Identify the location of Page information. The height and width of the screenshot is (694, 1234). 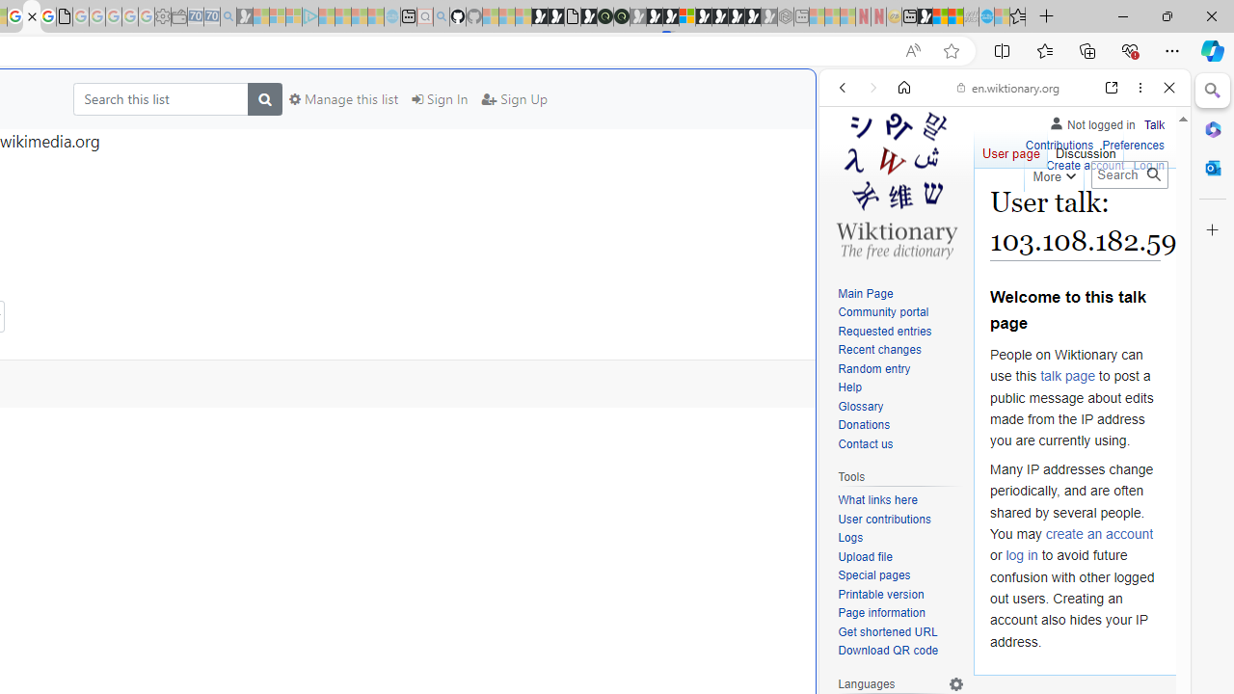
(881, 613).